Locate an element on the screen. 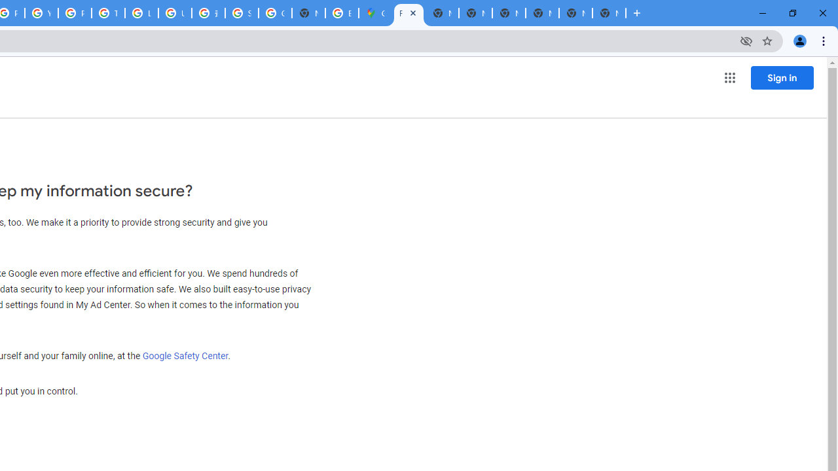 The height and width of the screenshot is (471, 838). Sign in - Google Accounts is located at coordinates (242, 13).